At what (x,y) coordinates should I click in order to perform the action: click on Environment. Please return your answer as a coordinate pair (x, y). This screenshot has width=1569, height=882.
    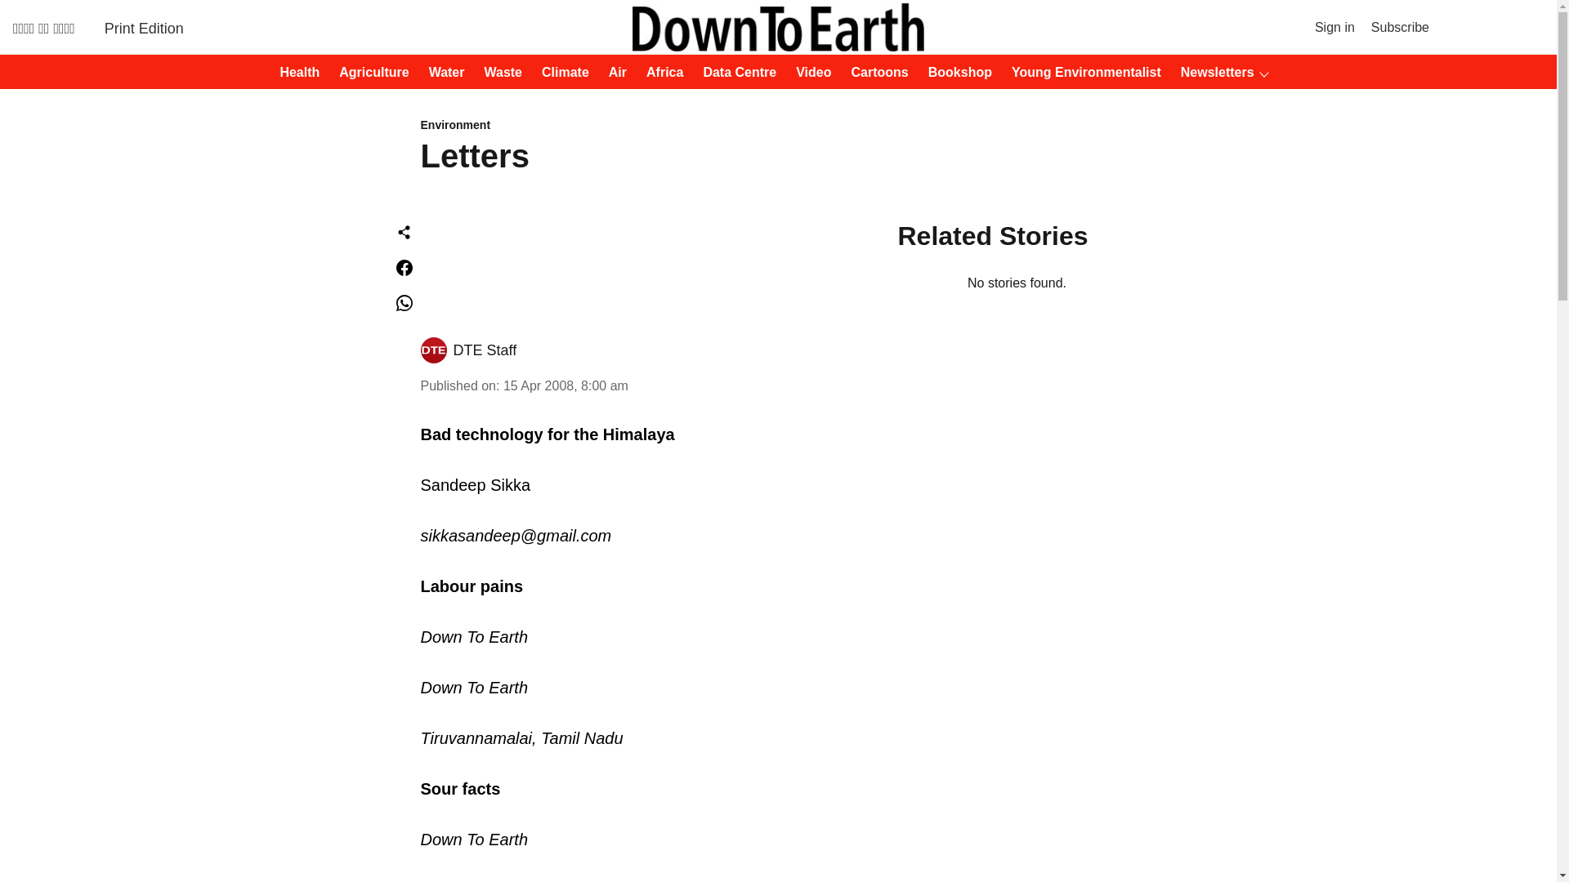
    Looking at the image, I should click on (659, 126).